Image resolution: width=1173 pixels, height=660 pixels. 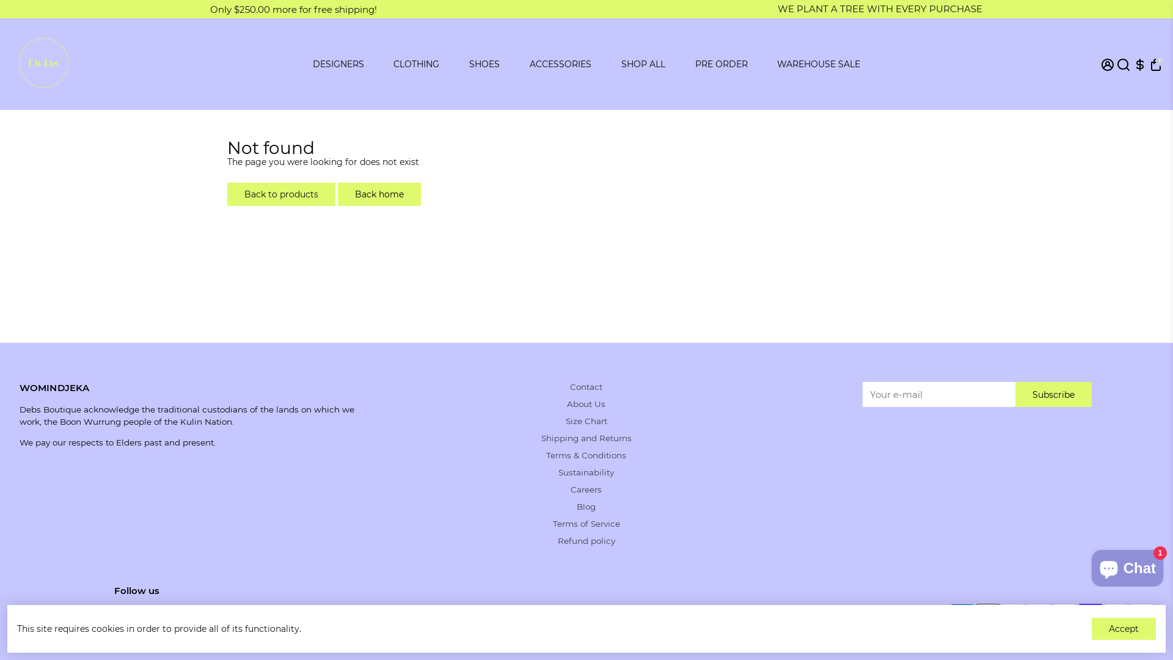 I want to click on DESIGNERS, so click(x=338, y=64).